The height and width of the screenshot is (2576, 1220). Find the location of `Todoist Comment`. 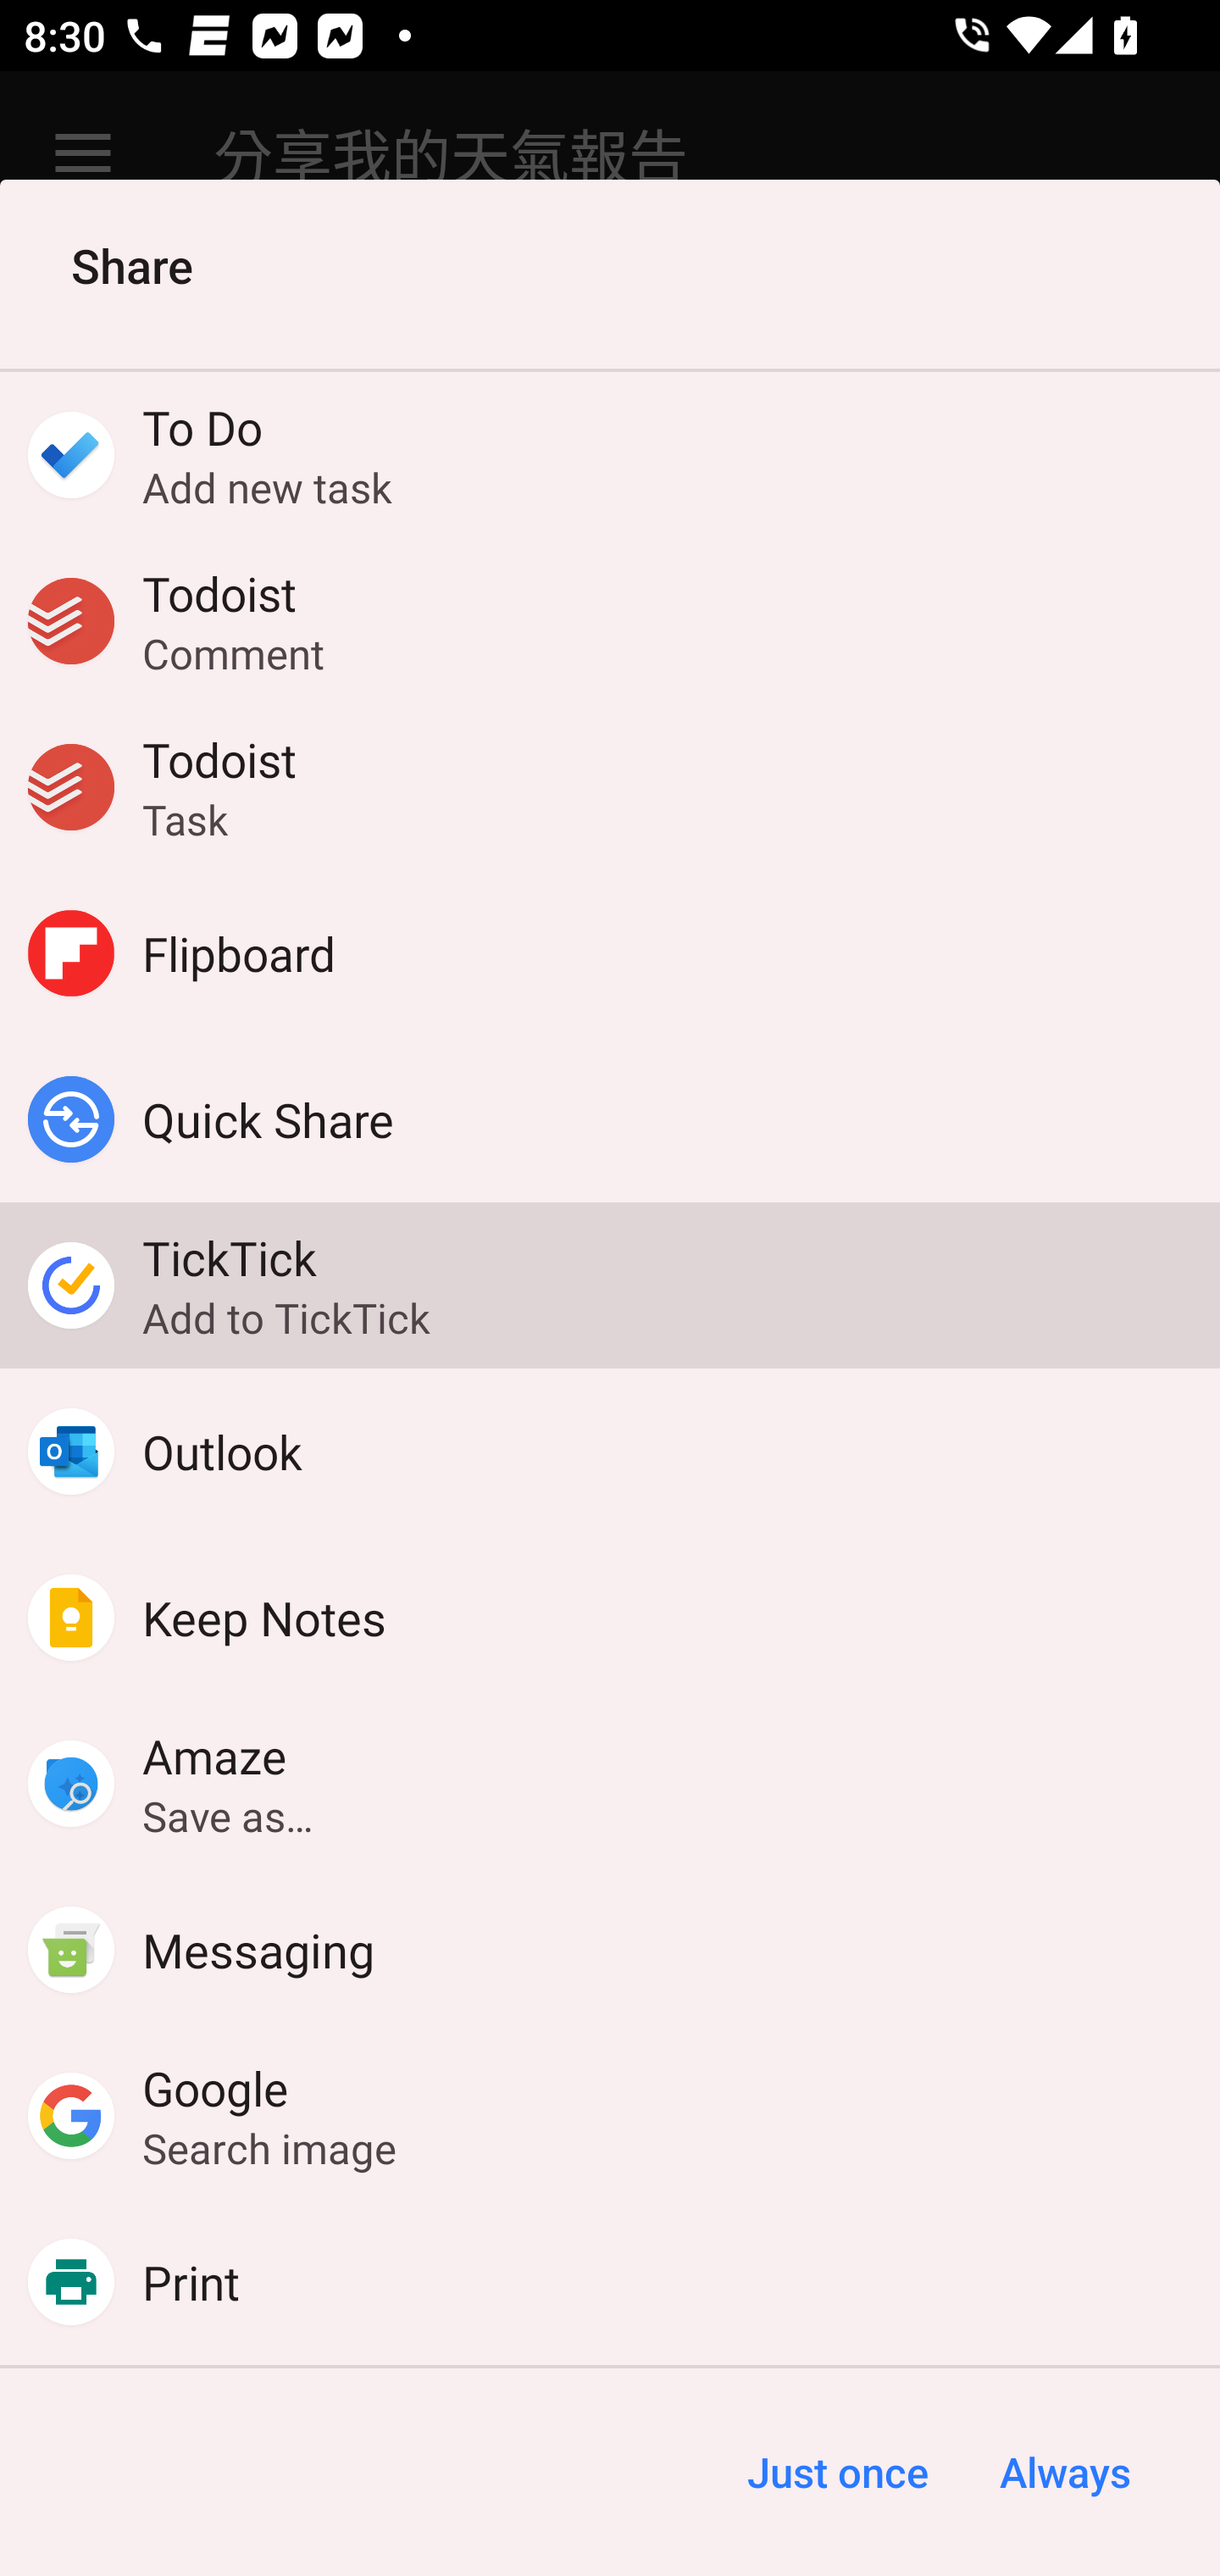

Todoist Comment is located at coordinates (610, 620).